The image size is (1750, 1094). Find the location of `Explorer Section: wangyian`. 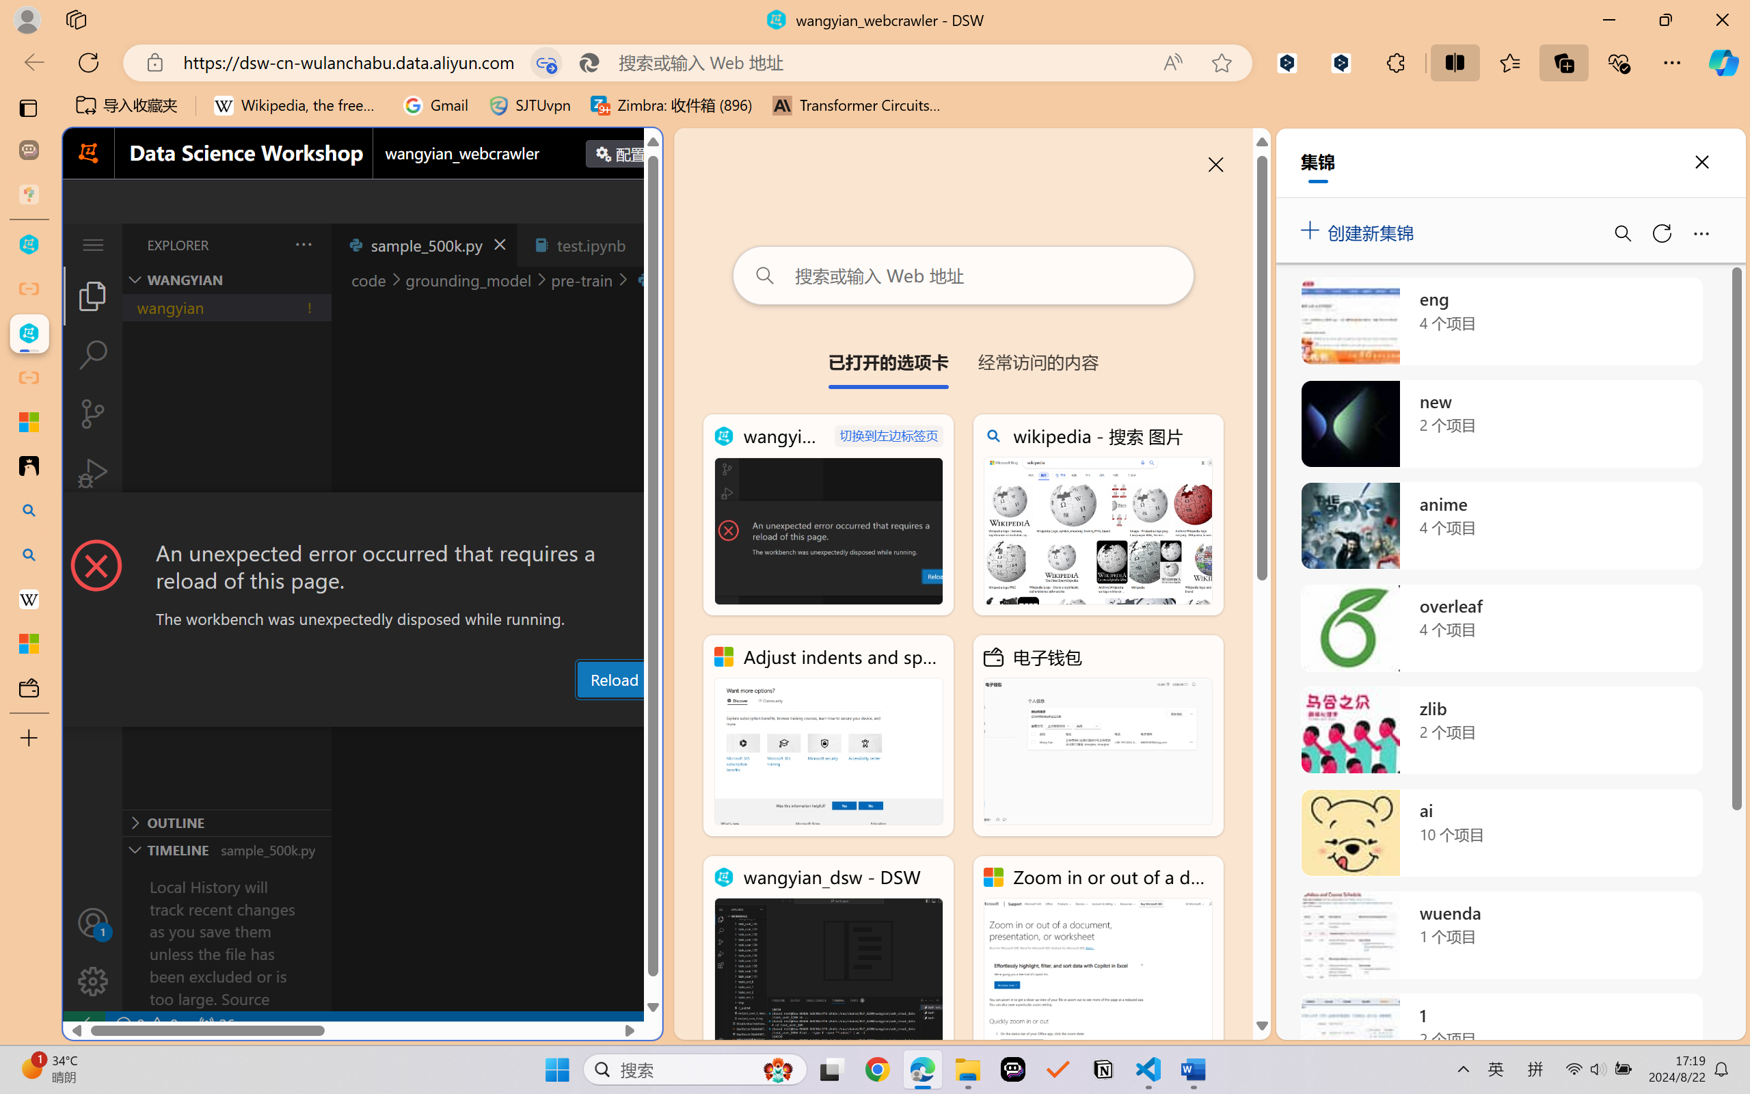

Explorer Section: wangyian is located at coordinates (226, 280).